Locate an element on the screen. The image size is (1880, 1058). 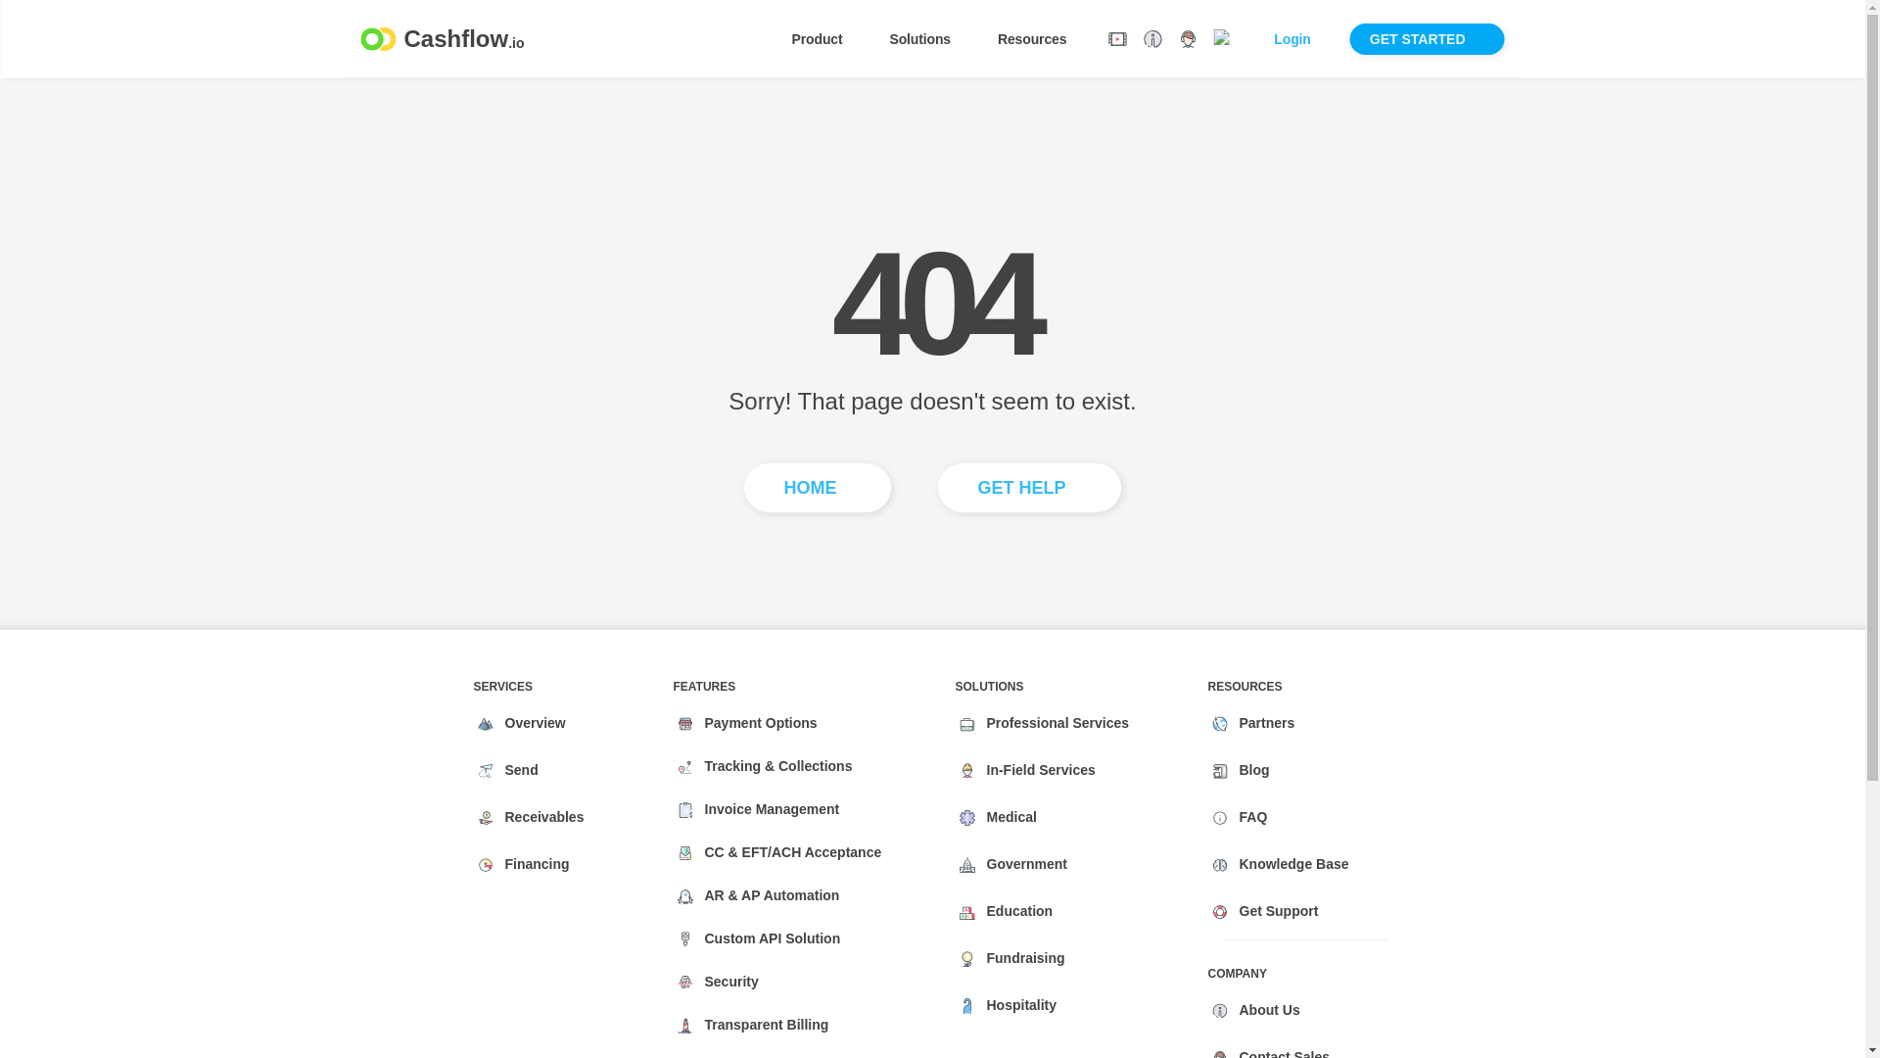
Overview is located at coordinates (826, 39).